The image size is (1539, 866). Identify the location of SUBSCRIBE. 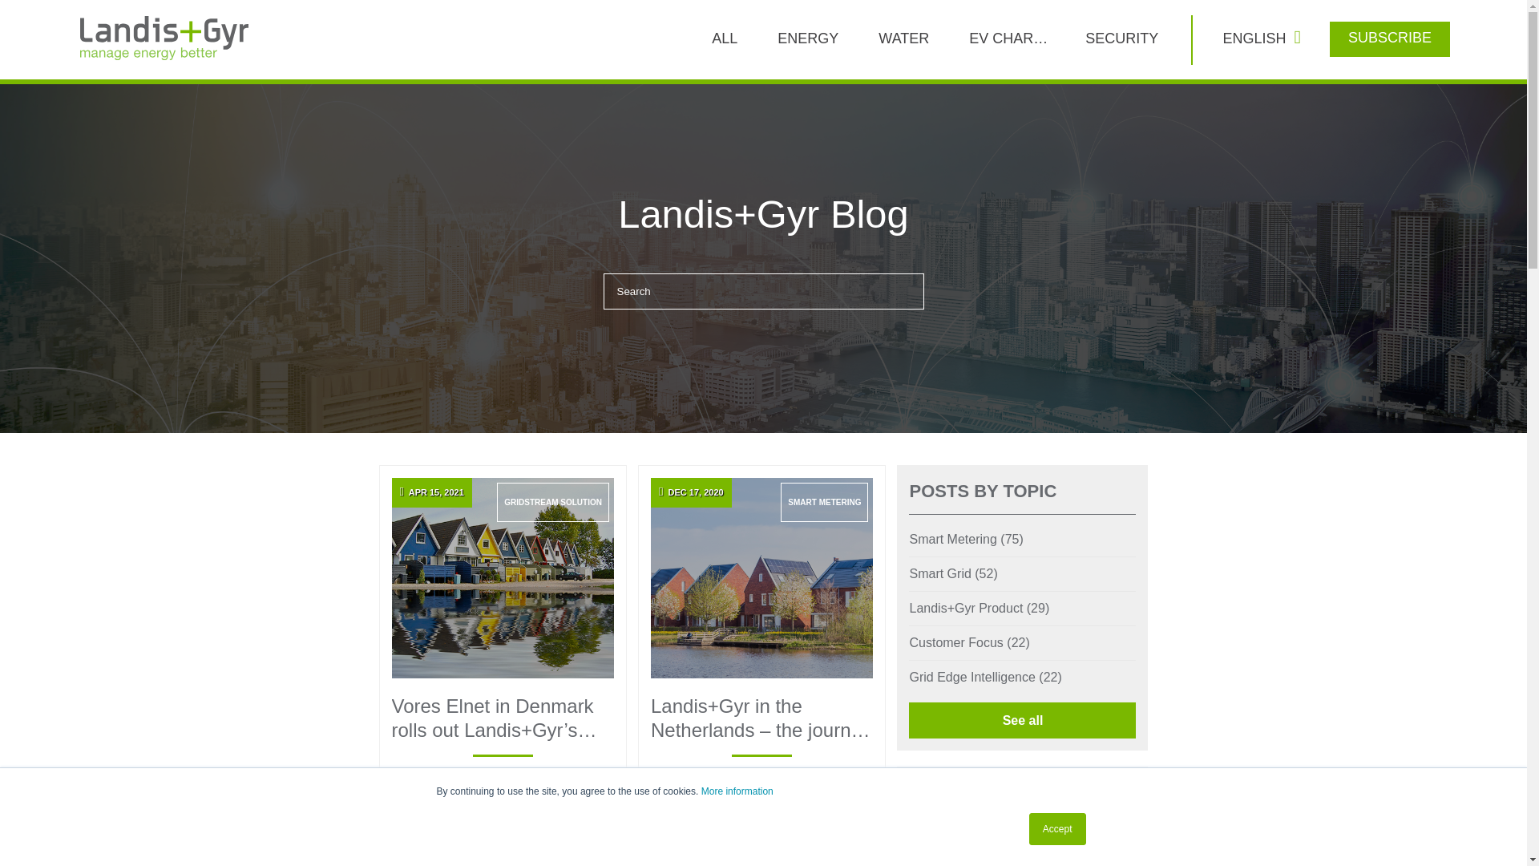
(1390, 37).